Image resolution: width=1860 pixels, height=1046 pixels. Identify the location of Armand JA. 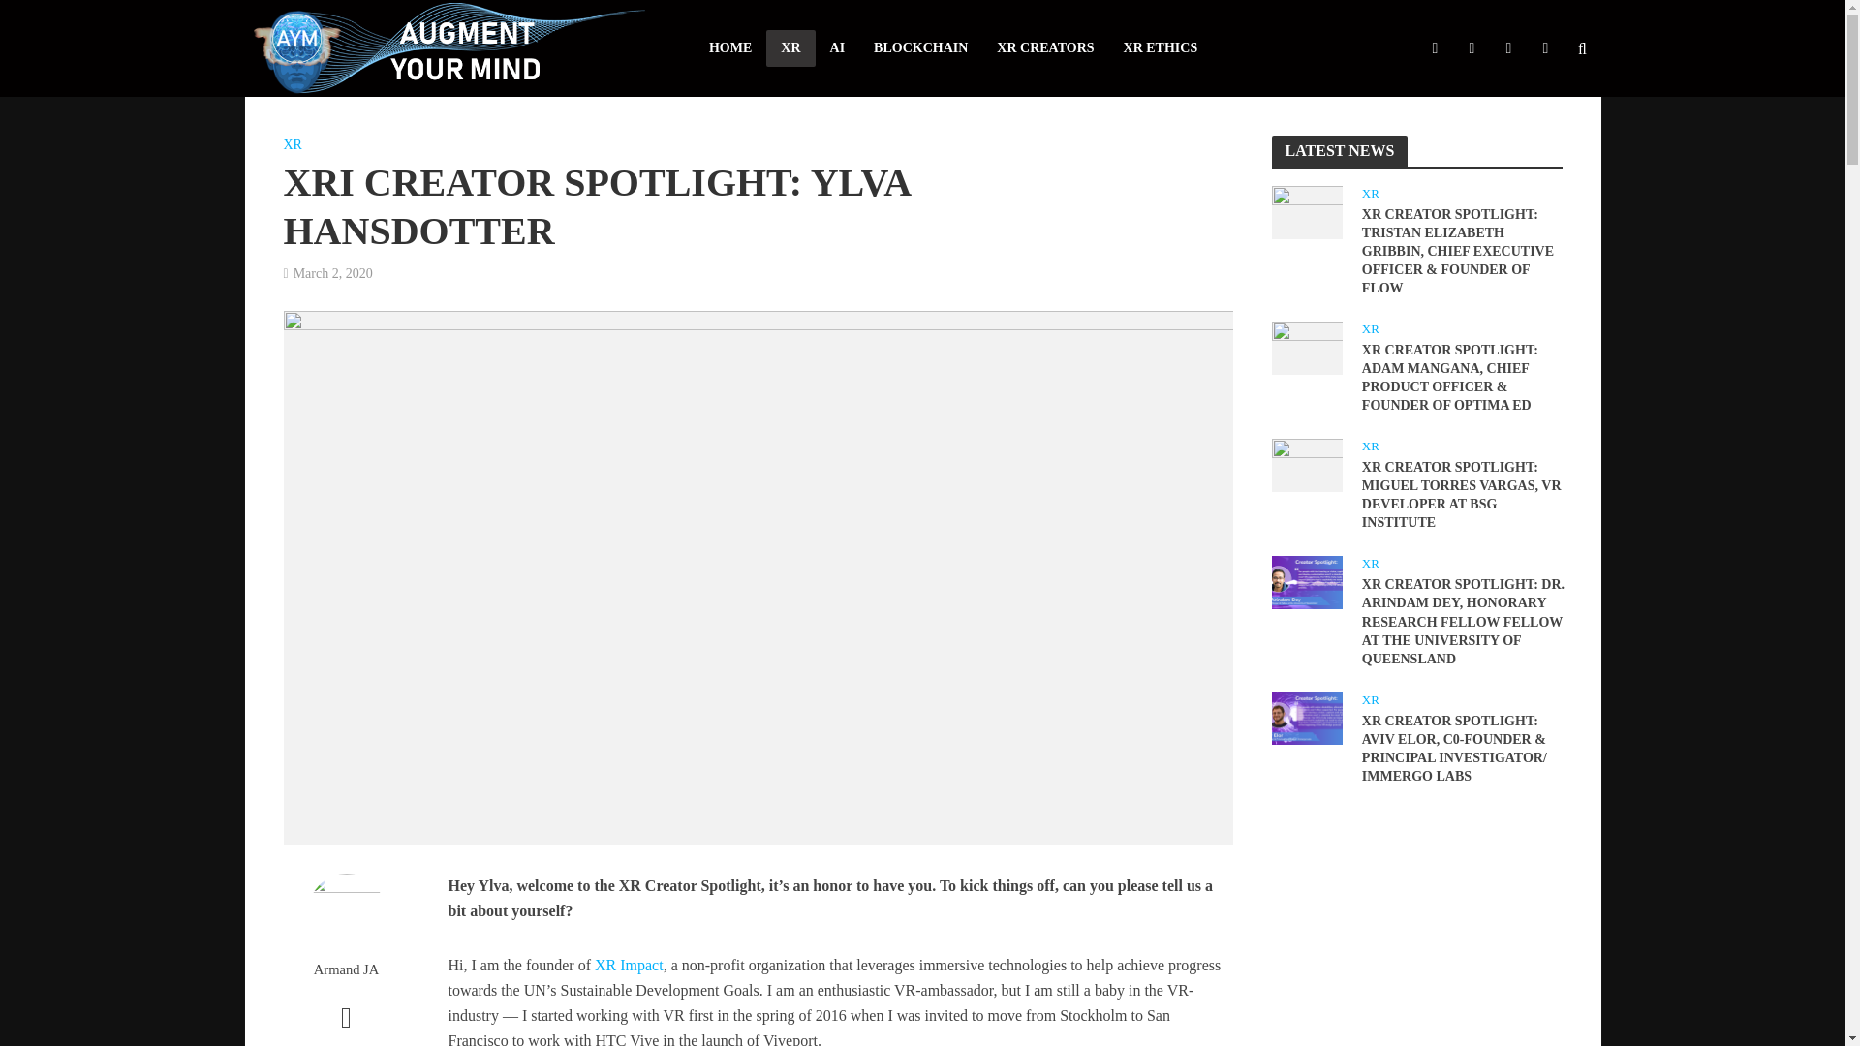
(345, 969).